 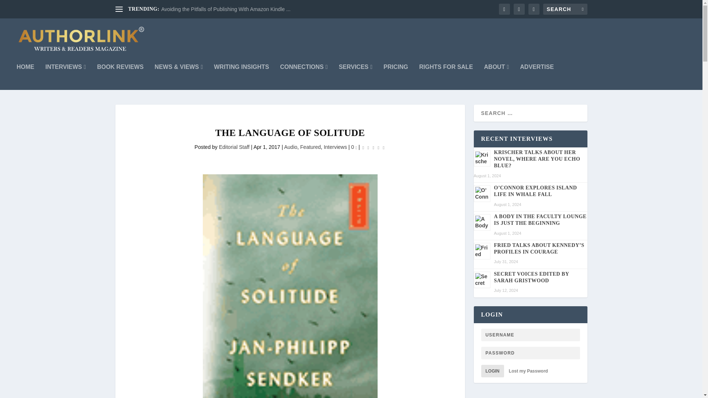 I want to click on RIGHTS FOR SALE, so click(x=446, y=77).